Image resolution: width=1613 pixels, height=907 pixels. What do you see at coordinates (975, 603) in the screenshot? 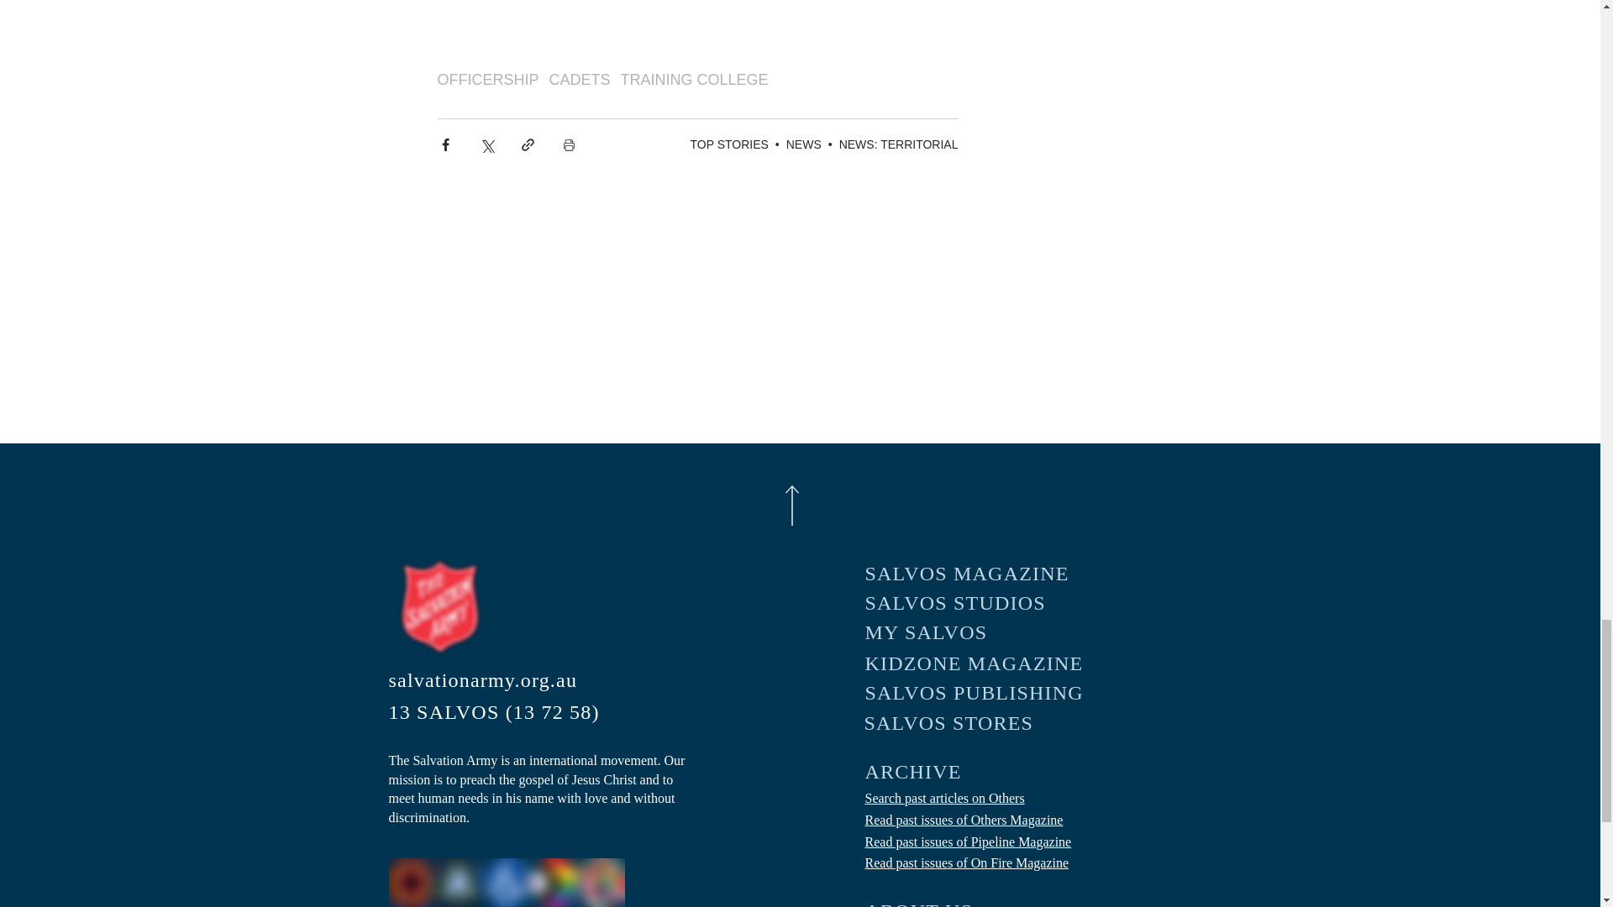
I see `SALVOS STUDIOS` at bounding box center [975, 603].